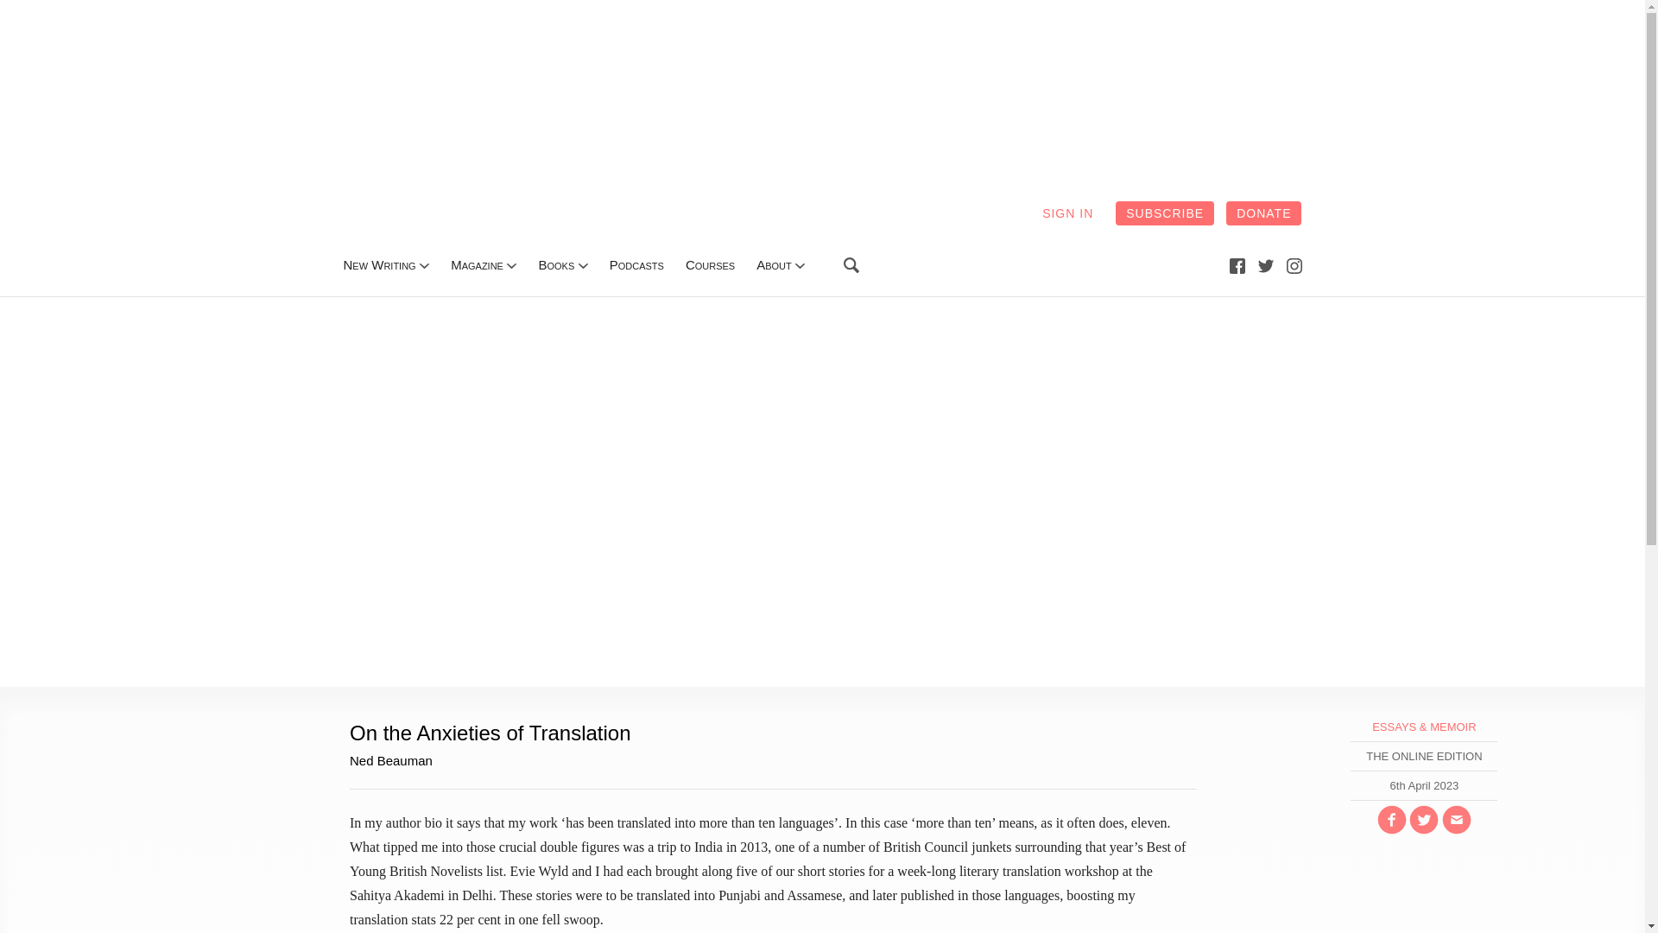  I want to click on videos, so click(710, 264).